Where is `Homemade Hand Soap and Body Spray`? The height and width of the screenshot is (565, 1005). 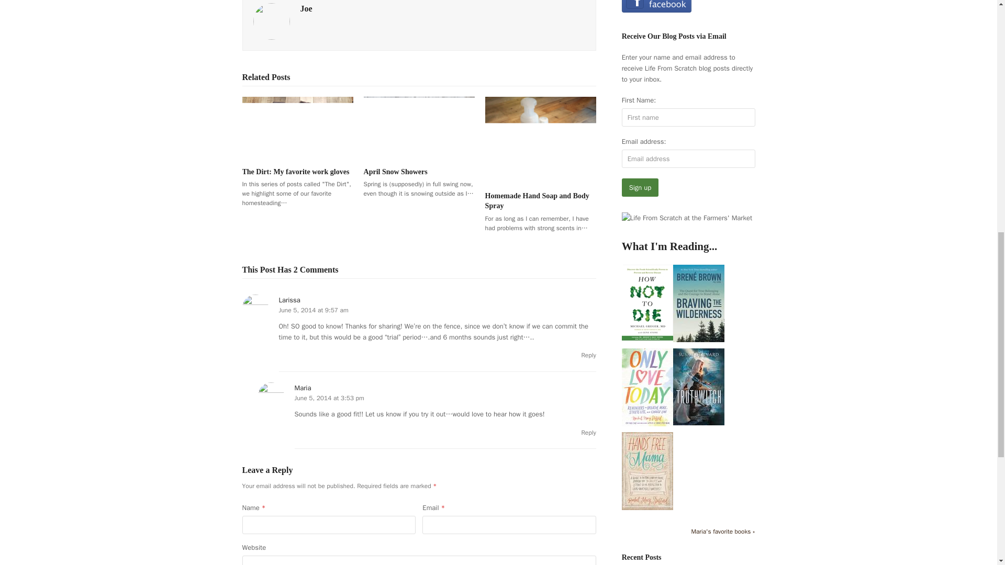
Homemade Hand Soap and Body Spray is located at coordinates (537, 201).